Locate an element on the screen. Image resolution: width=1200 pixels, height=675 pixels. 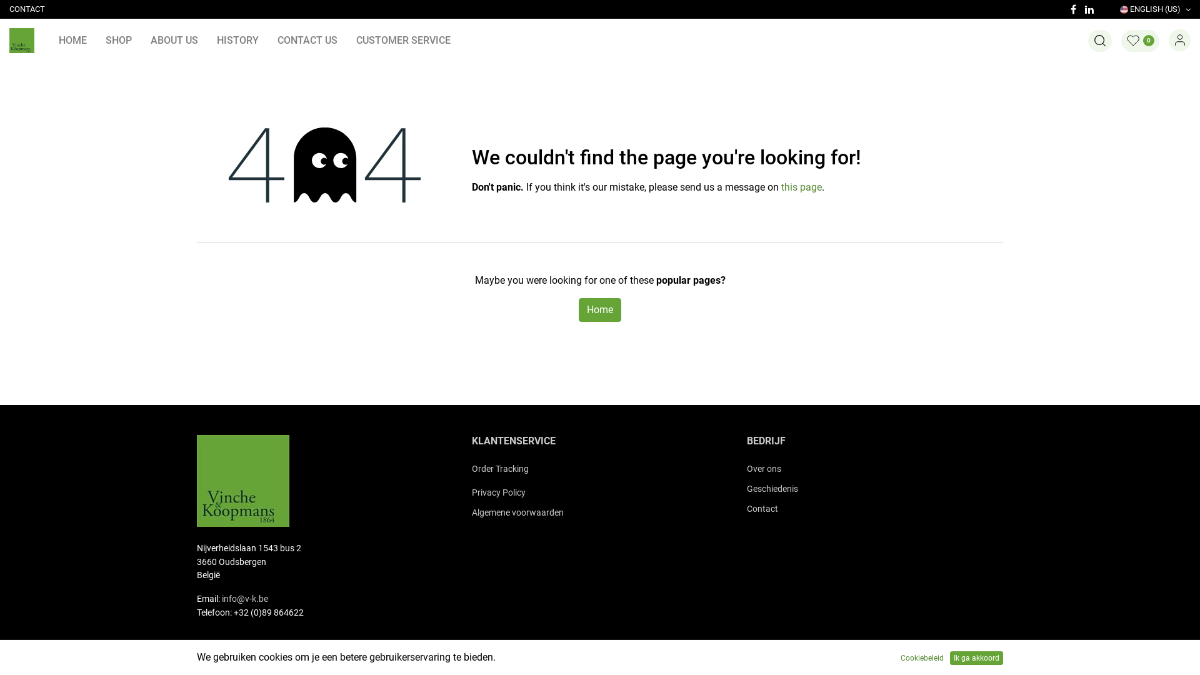
CONTACT US is located at coordinates (307, 41).